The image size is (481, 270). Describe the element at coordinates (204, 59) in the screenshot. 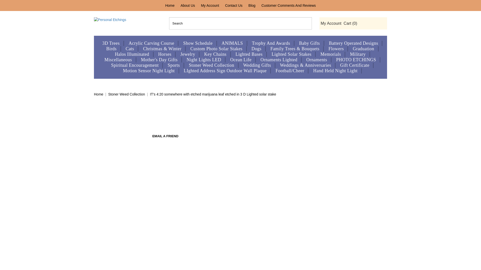

I see `Night Lights LED` at that location.